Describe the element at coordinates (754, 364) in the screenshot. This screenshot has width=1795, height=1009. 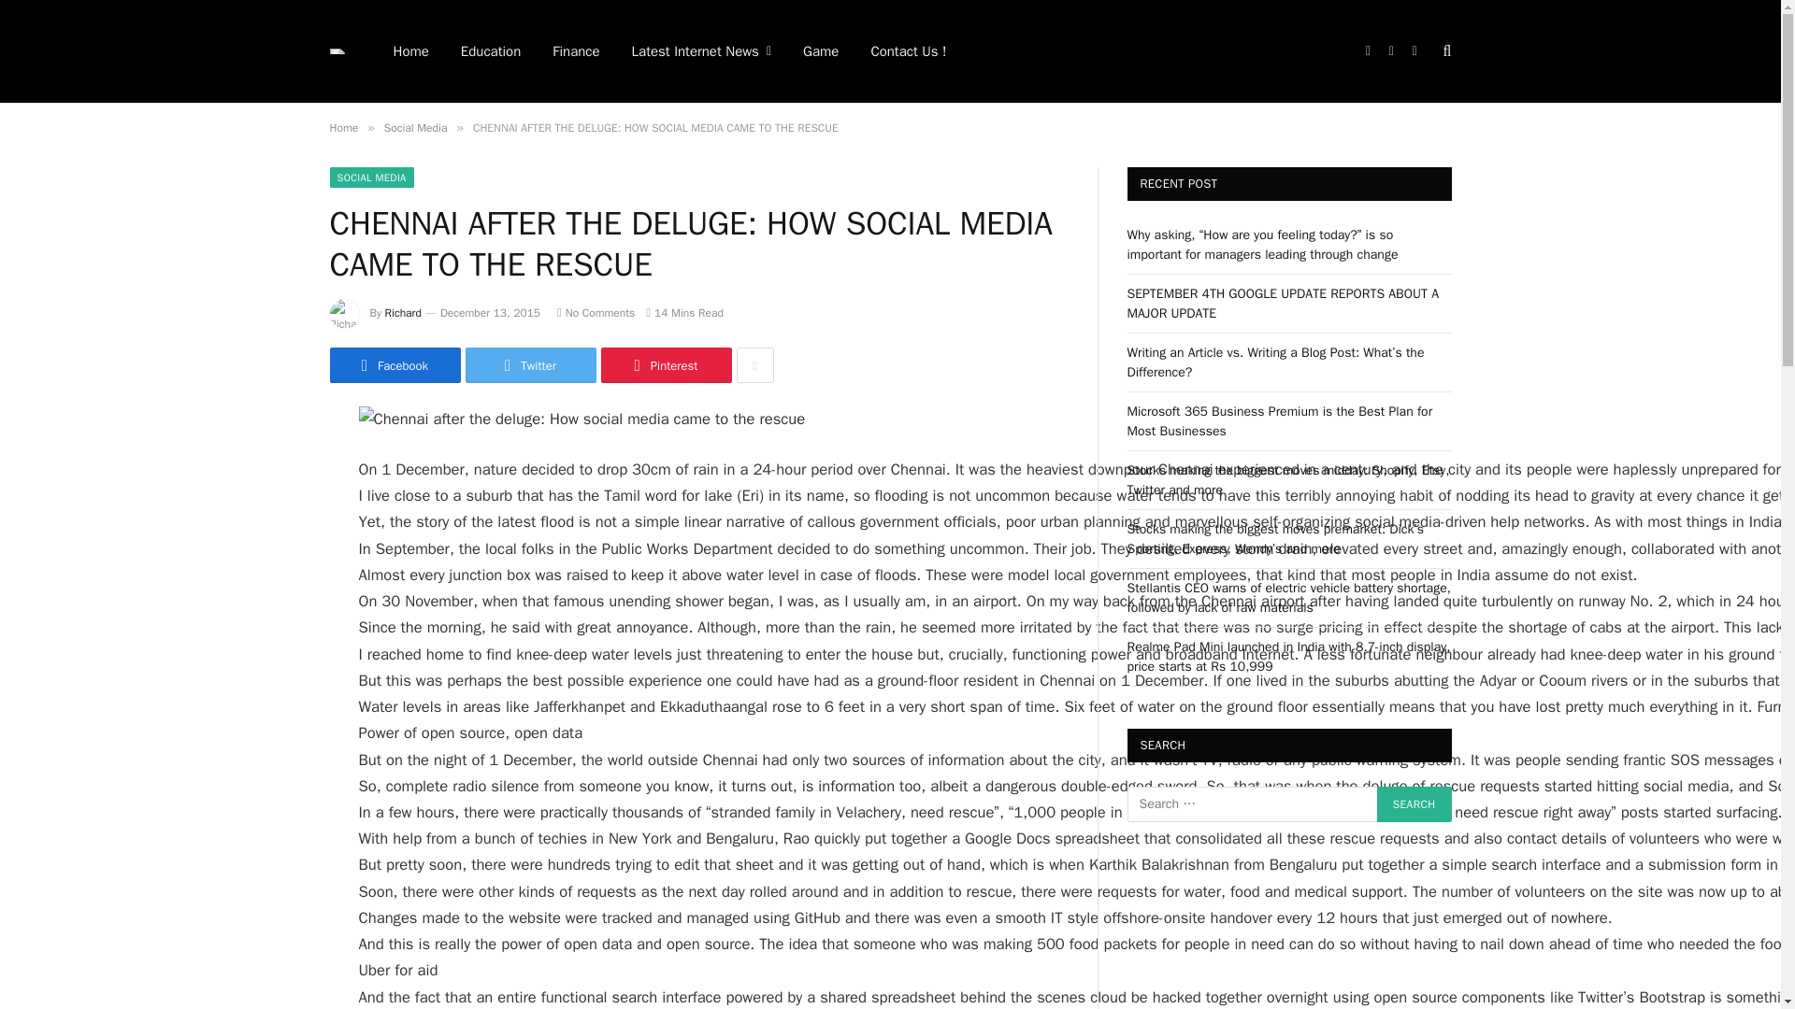
I see `Show More Social Sharing` at that location.